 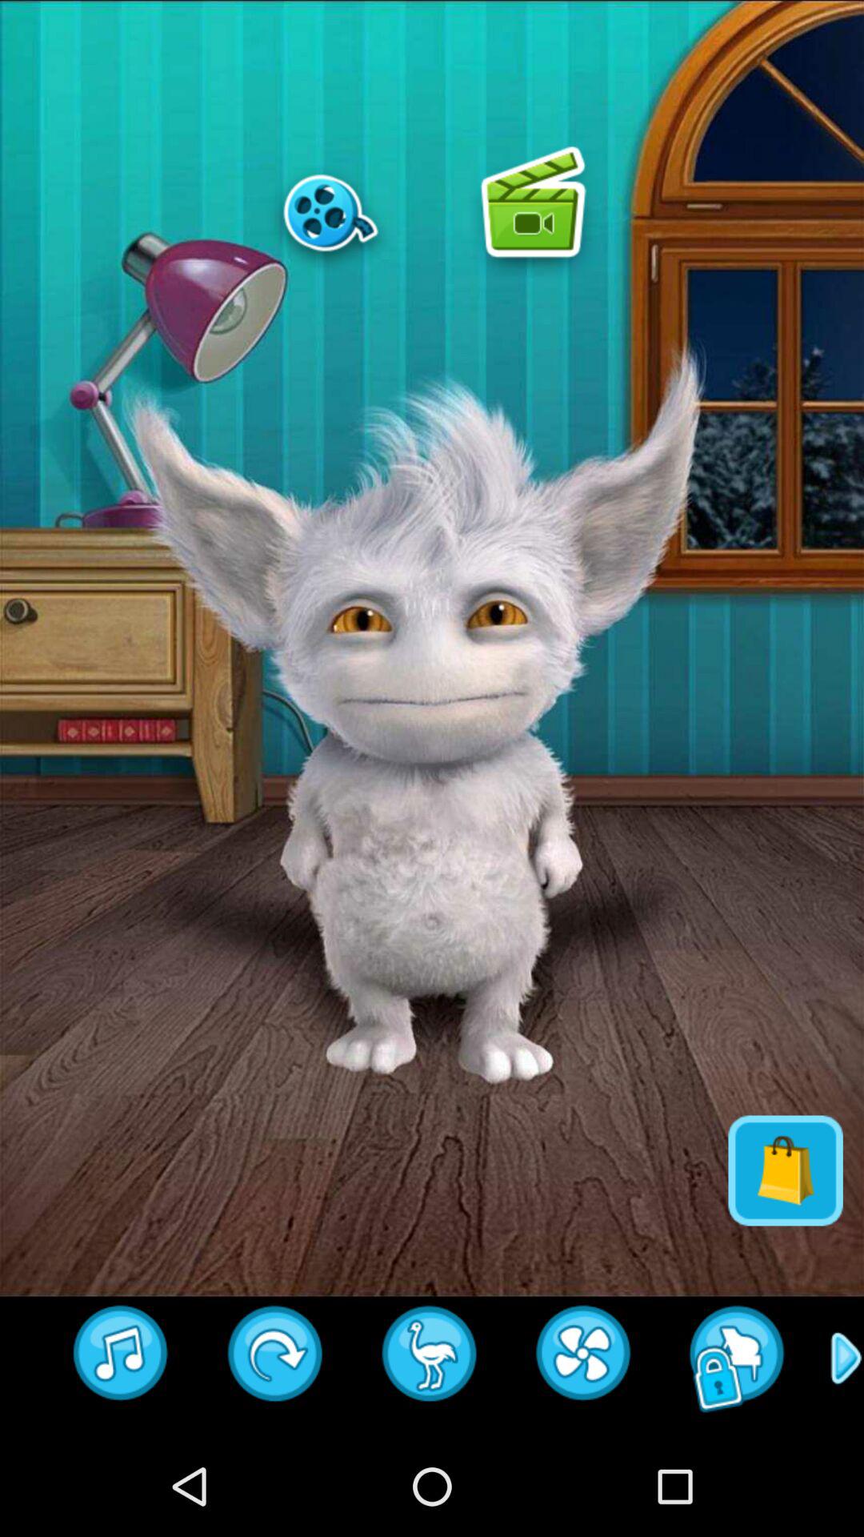 What do you see at coordinates (122, 1358) in the screenshot?
I see `music page` at bounding box center [122, 1358].